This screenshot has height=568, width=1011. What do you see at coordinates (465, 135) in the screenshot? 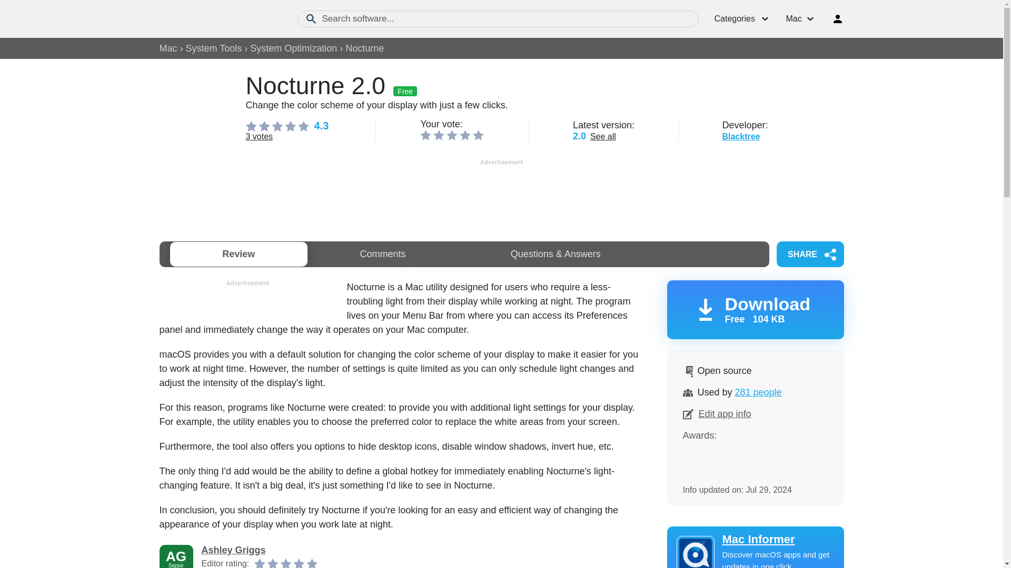
I see `4` at bounding box center [465, 135].